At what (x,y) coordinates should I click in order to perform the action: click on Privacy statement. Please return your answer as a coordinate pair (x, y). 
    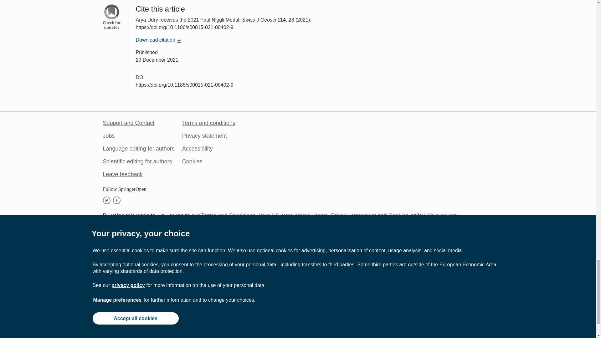
    Looking at the image, I should click on (204, 136).